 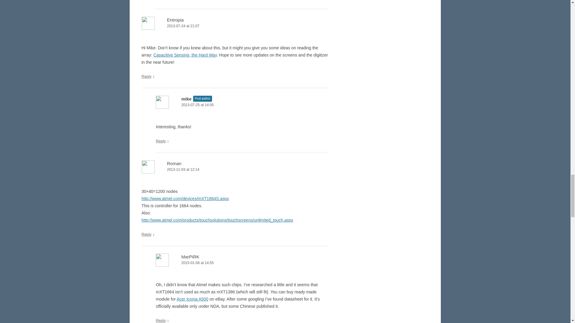 I want to click on 2013-07-25 at 14:05, so click(x=242, y=105).